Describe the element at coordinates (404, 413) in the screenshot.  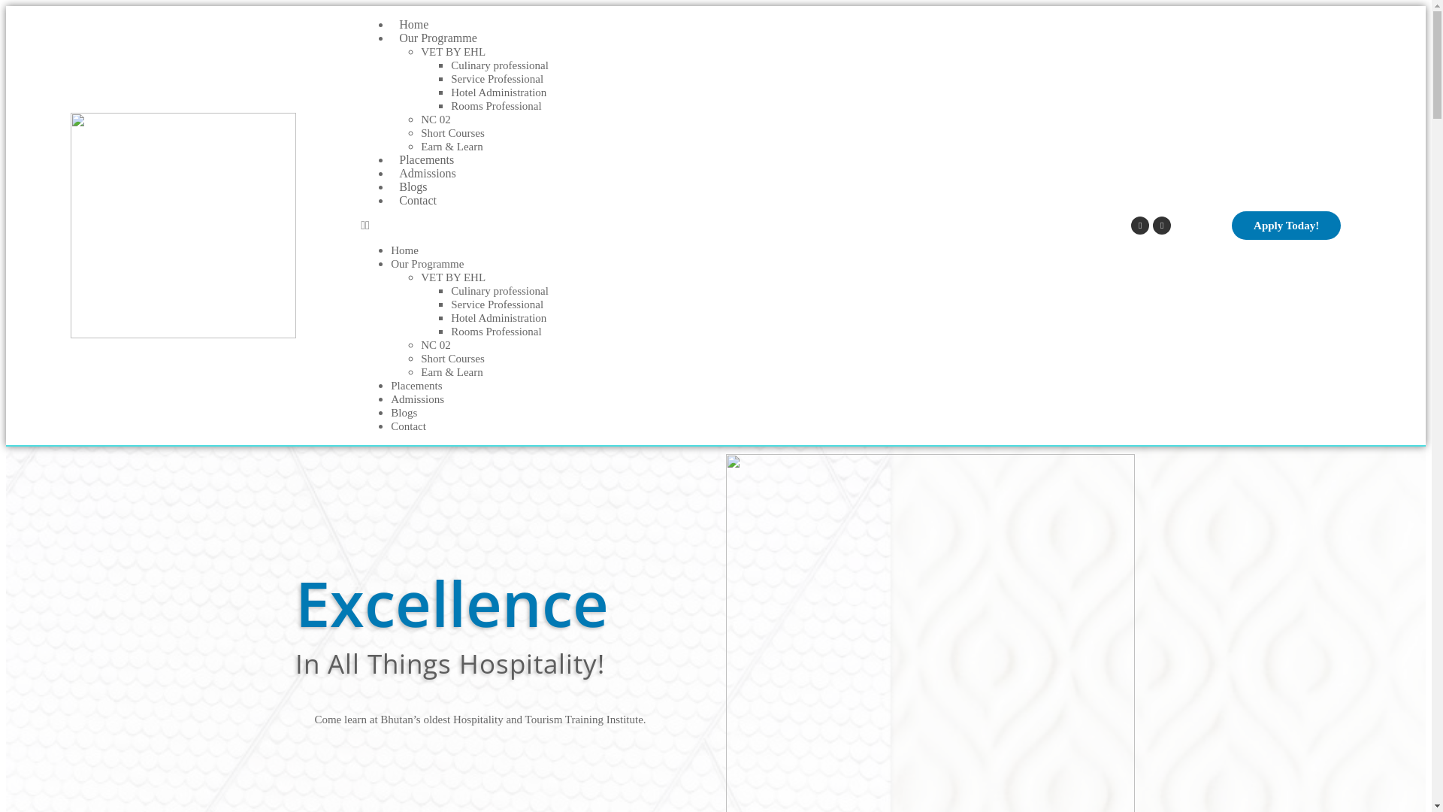
I see `Blogs` at that location.